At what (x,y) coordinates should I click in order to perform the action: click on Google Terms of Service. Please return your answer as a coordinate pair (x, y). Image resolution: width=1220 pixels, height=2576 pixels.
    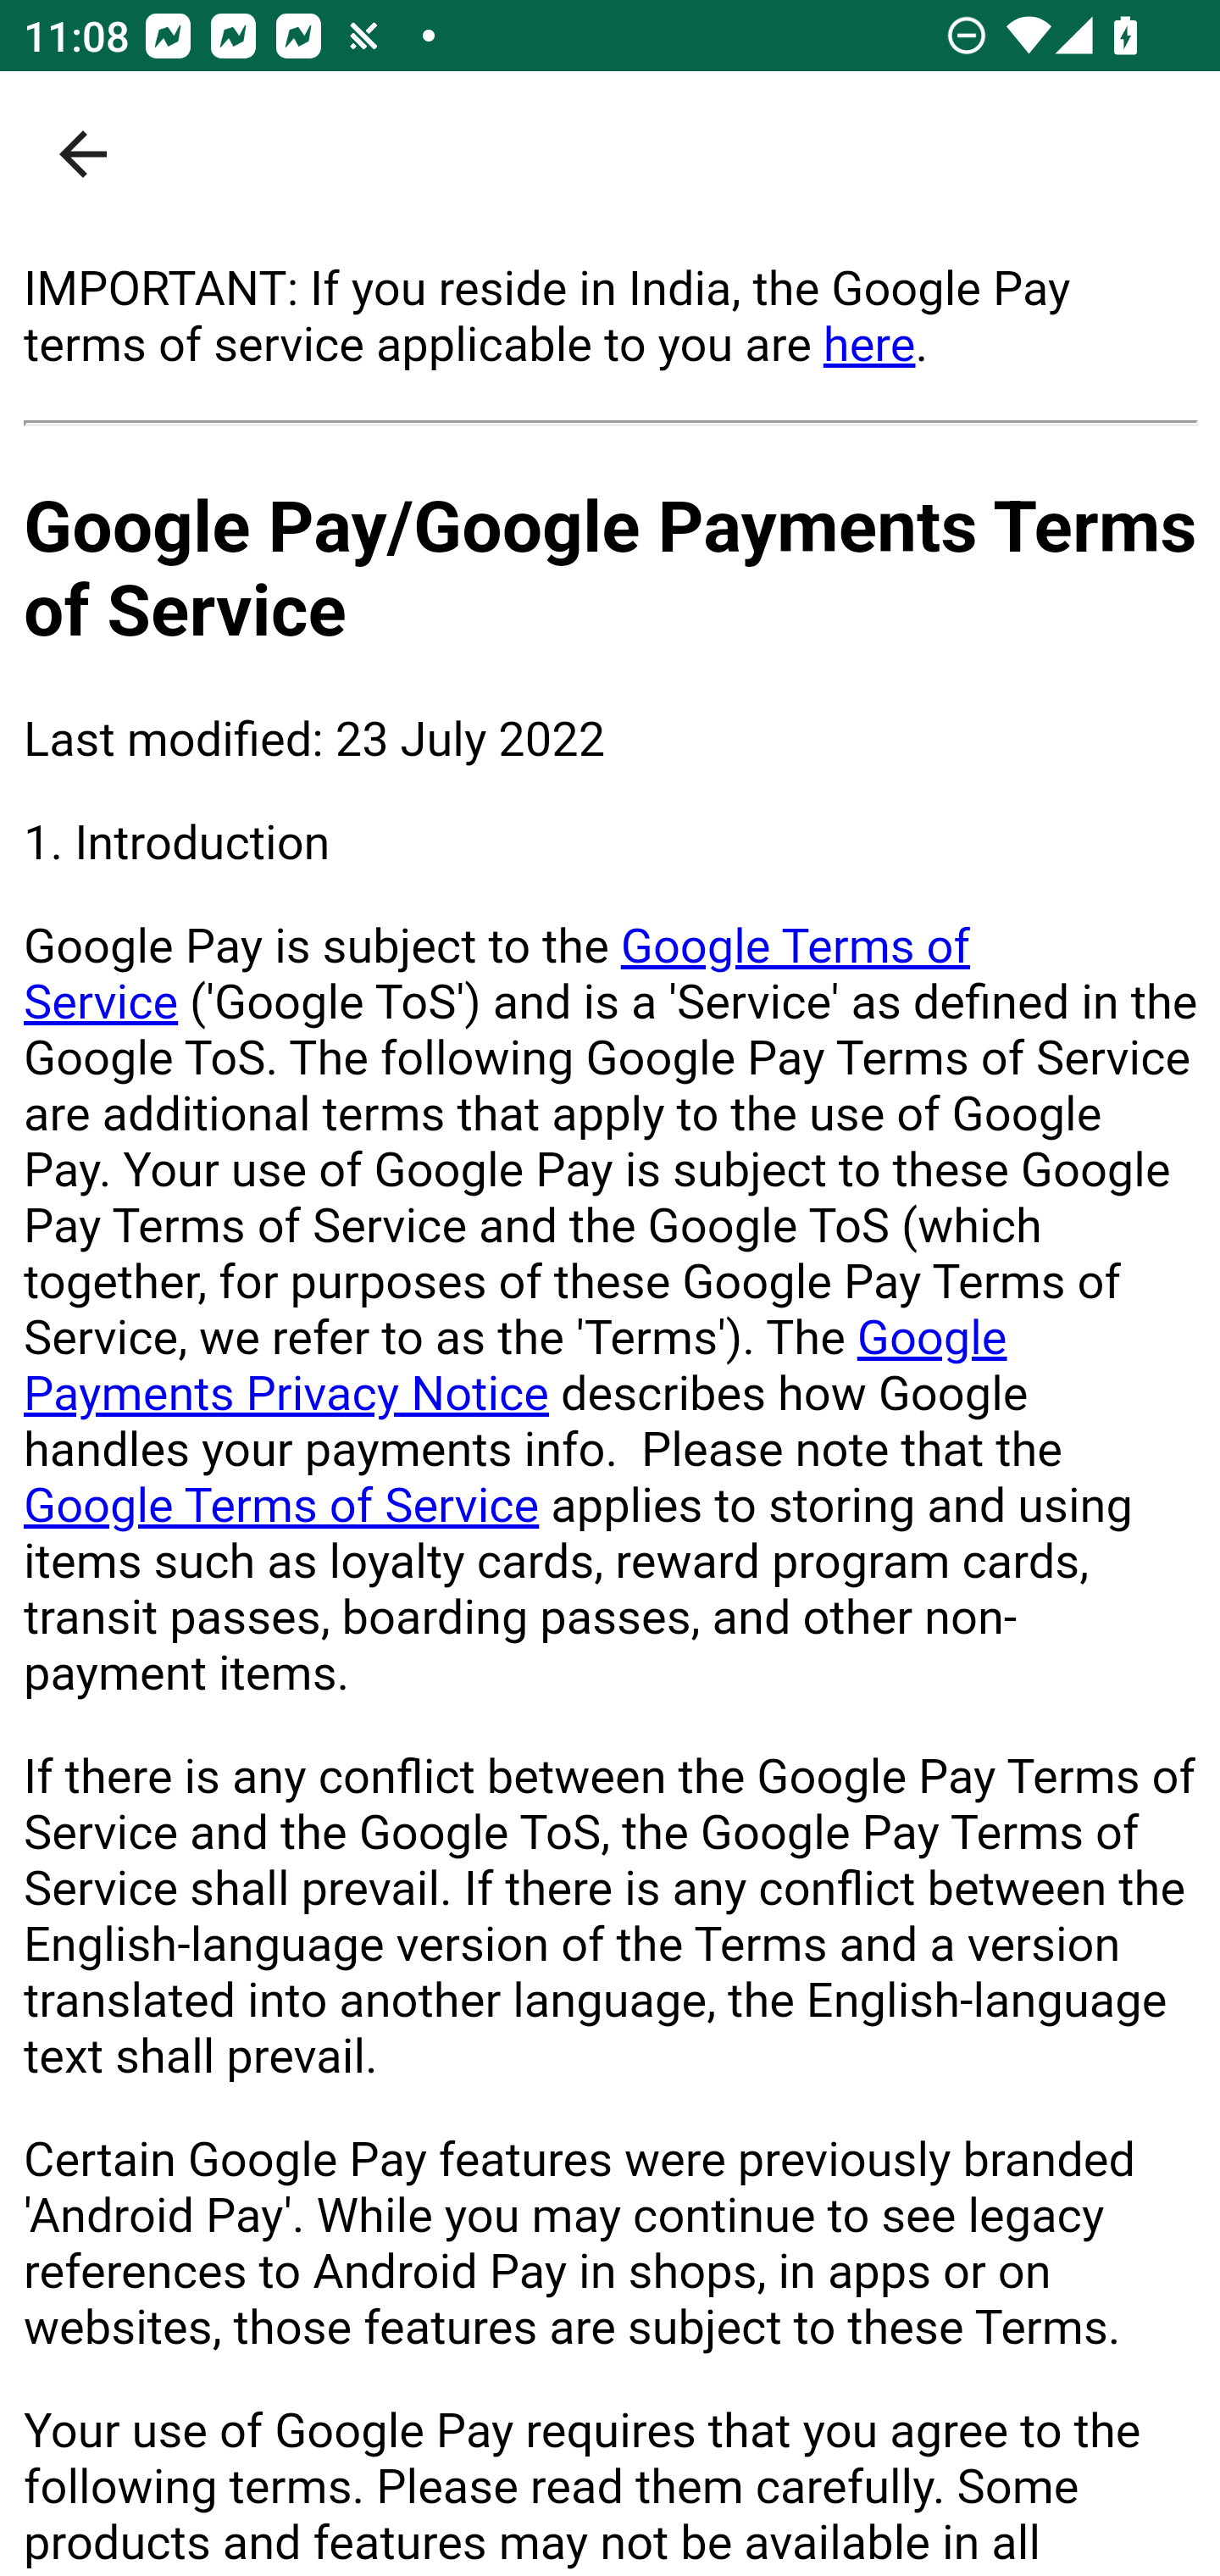
    Looking at the image, I should click on (497, 974).